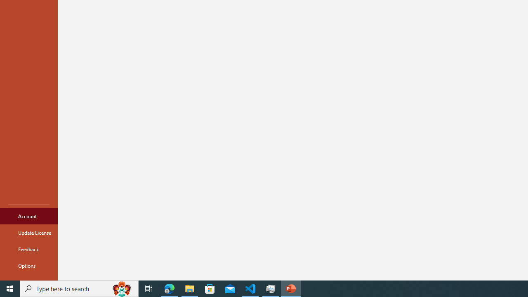 The width and height of the screenshot is (528, 297). Describe the element at coordinates (29, 266) in the screenshot. I see `Options` at that location.